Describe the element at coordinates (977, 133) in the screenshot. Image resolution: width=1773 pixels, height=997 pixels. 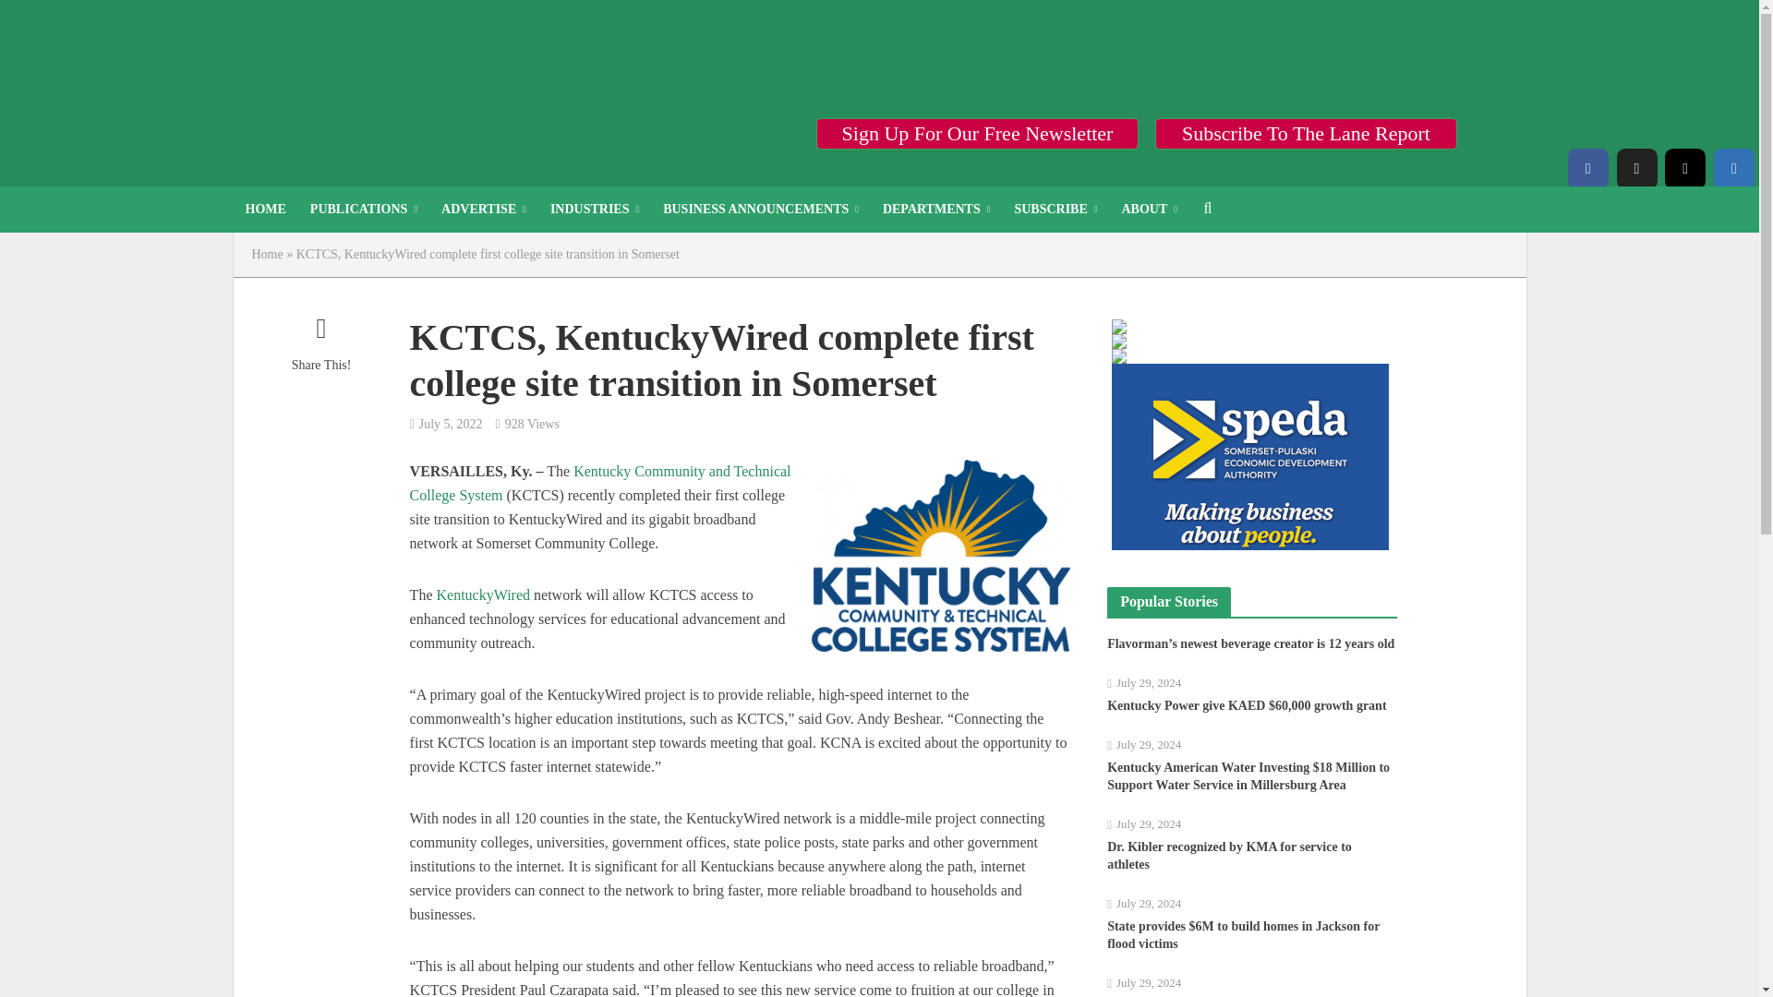
I see `Sign up for the Faster Lane business newsletter!` at that location.